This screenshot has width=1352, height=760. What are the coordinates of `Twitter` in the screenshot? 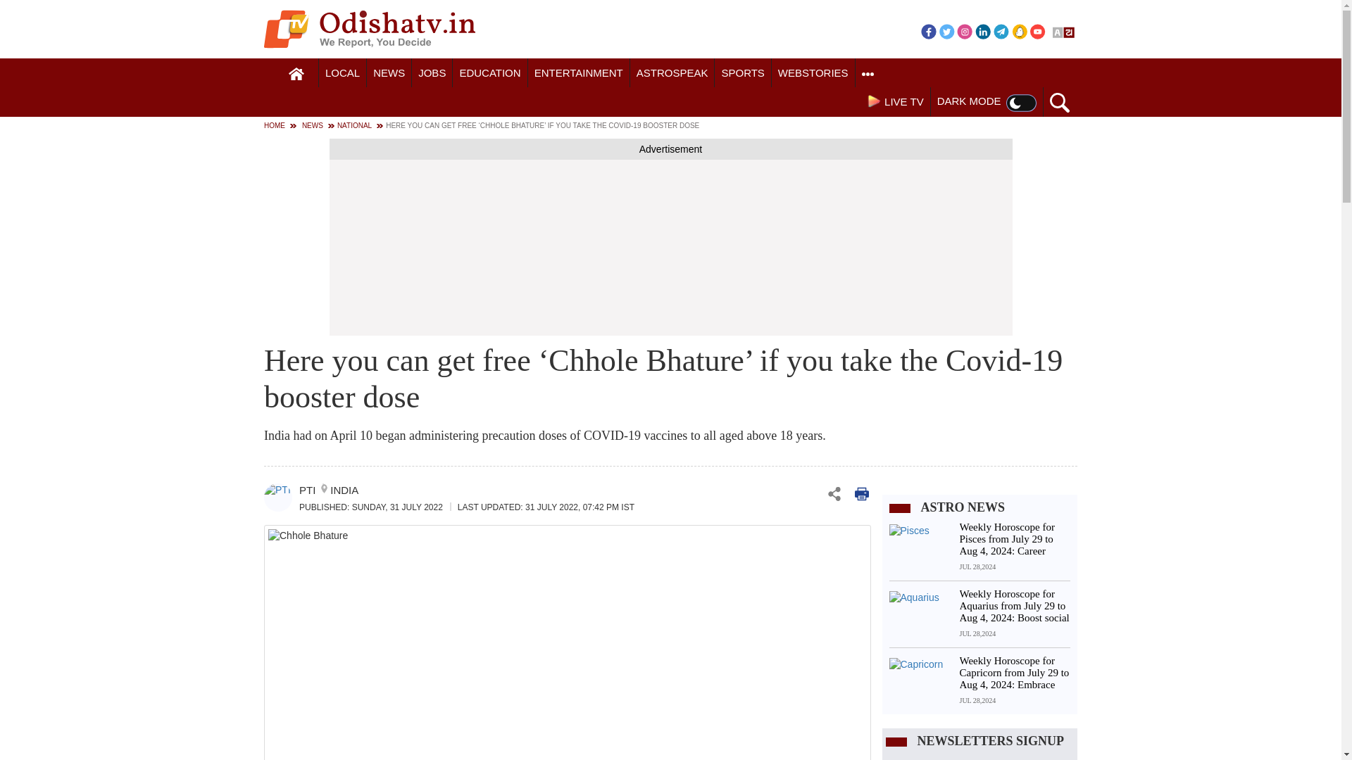 It's located at (946, 31).